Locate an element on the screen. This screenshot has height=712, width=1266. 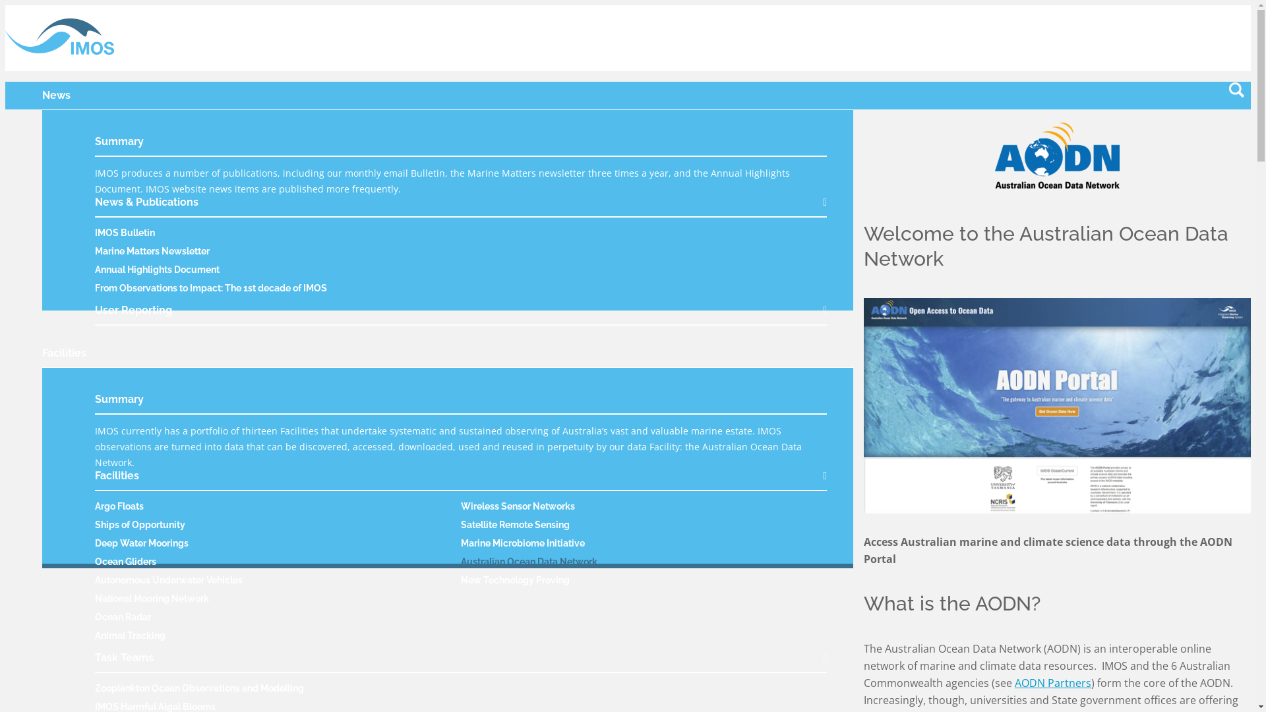
National Mooring Network is located at coordinates (152, 599).